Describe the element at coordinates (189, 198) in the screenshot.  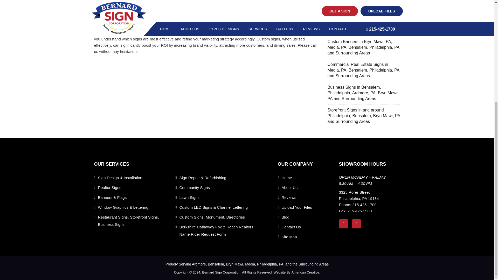
I see `Lawn Signs` at that location.